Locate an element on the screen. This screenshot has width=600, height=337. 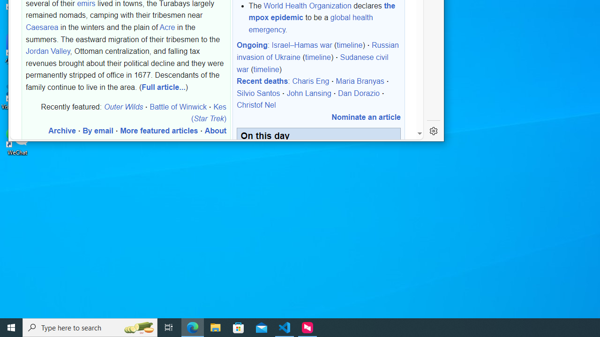
Type here to search is located at coordinates (90, 328).